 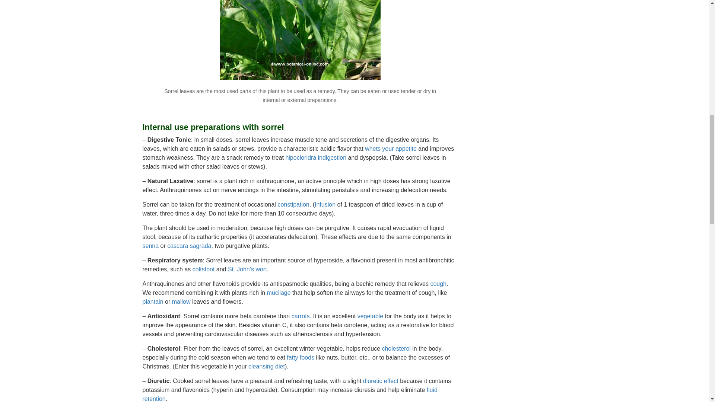 I want to click on Advertisement, so click(x=518, y=29).